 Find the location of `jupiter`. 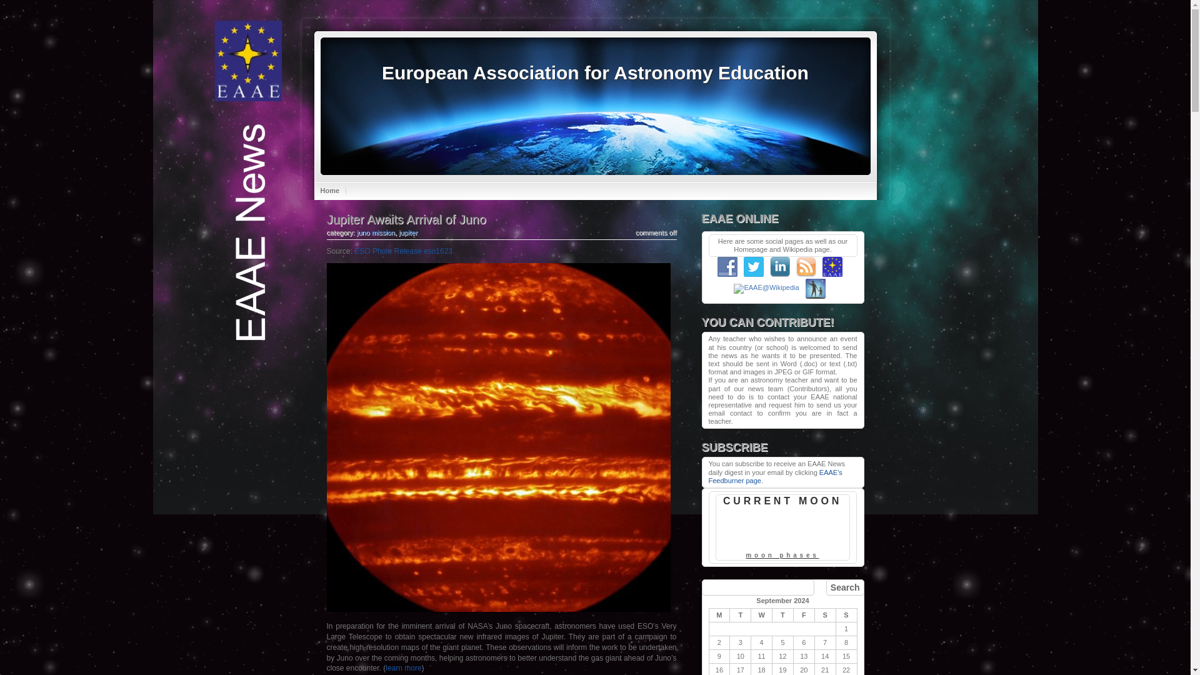

jupiter is located at coordinates (407, 232).